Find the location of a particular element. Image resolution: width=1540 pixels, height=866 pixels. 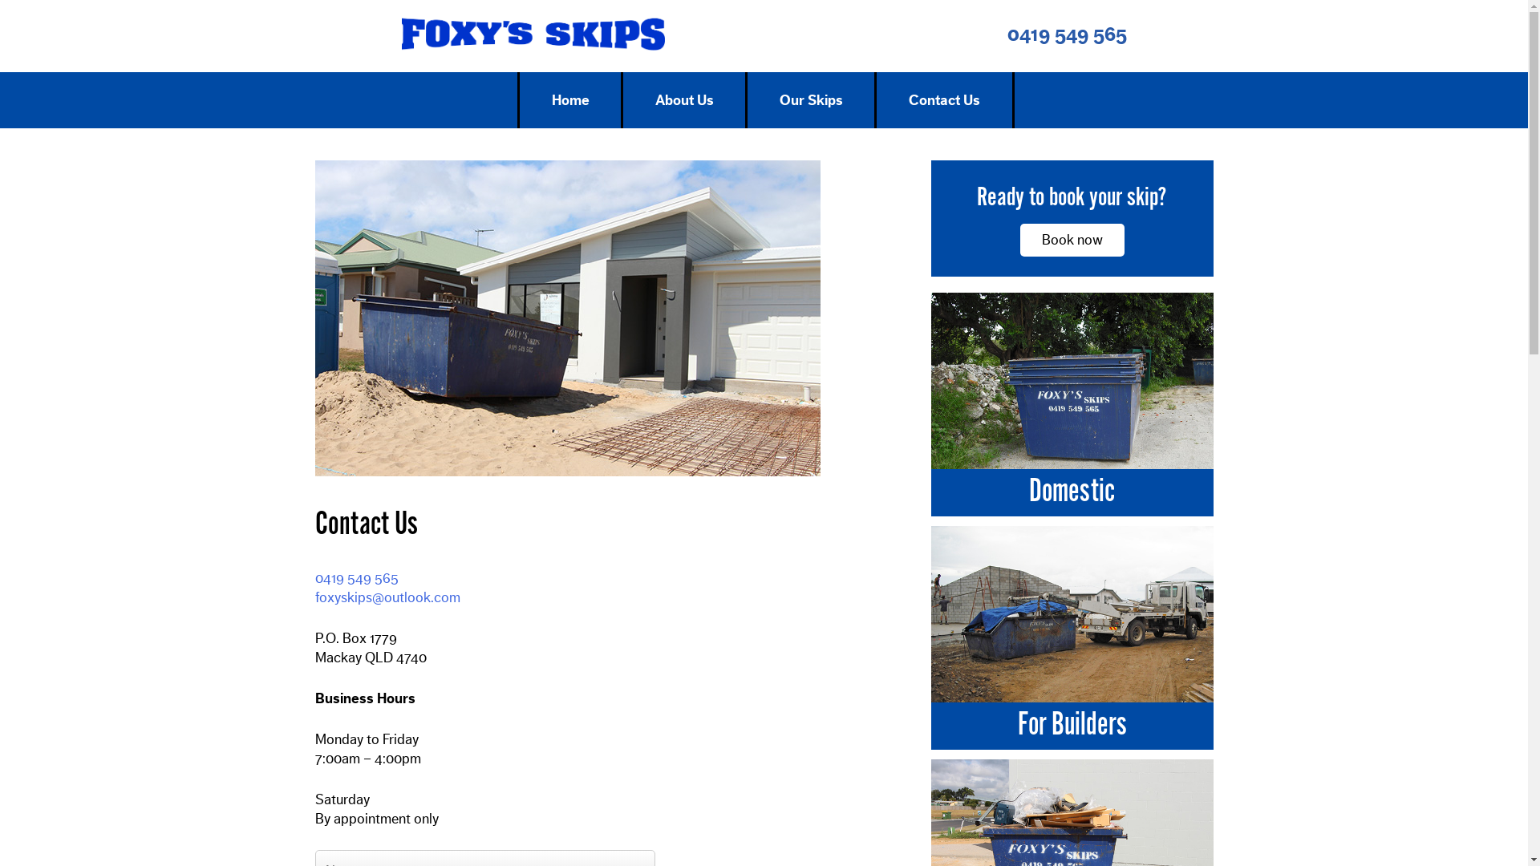

0419 549 565 is located at coordinates (1067, 35).